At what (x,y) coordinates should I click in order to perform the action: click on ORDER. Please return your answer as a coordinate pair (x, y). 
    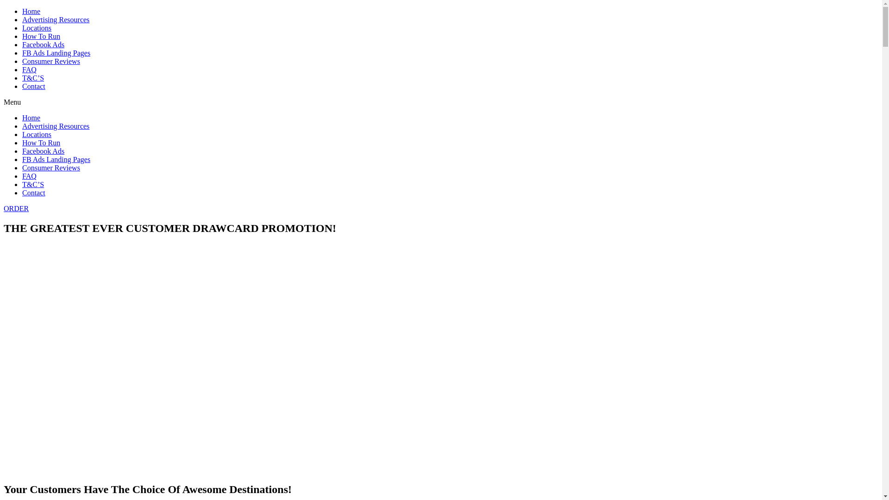
    Looking at the image, I should click on (16, 208).